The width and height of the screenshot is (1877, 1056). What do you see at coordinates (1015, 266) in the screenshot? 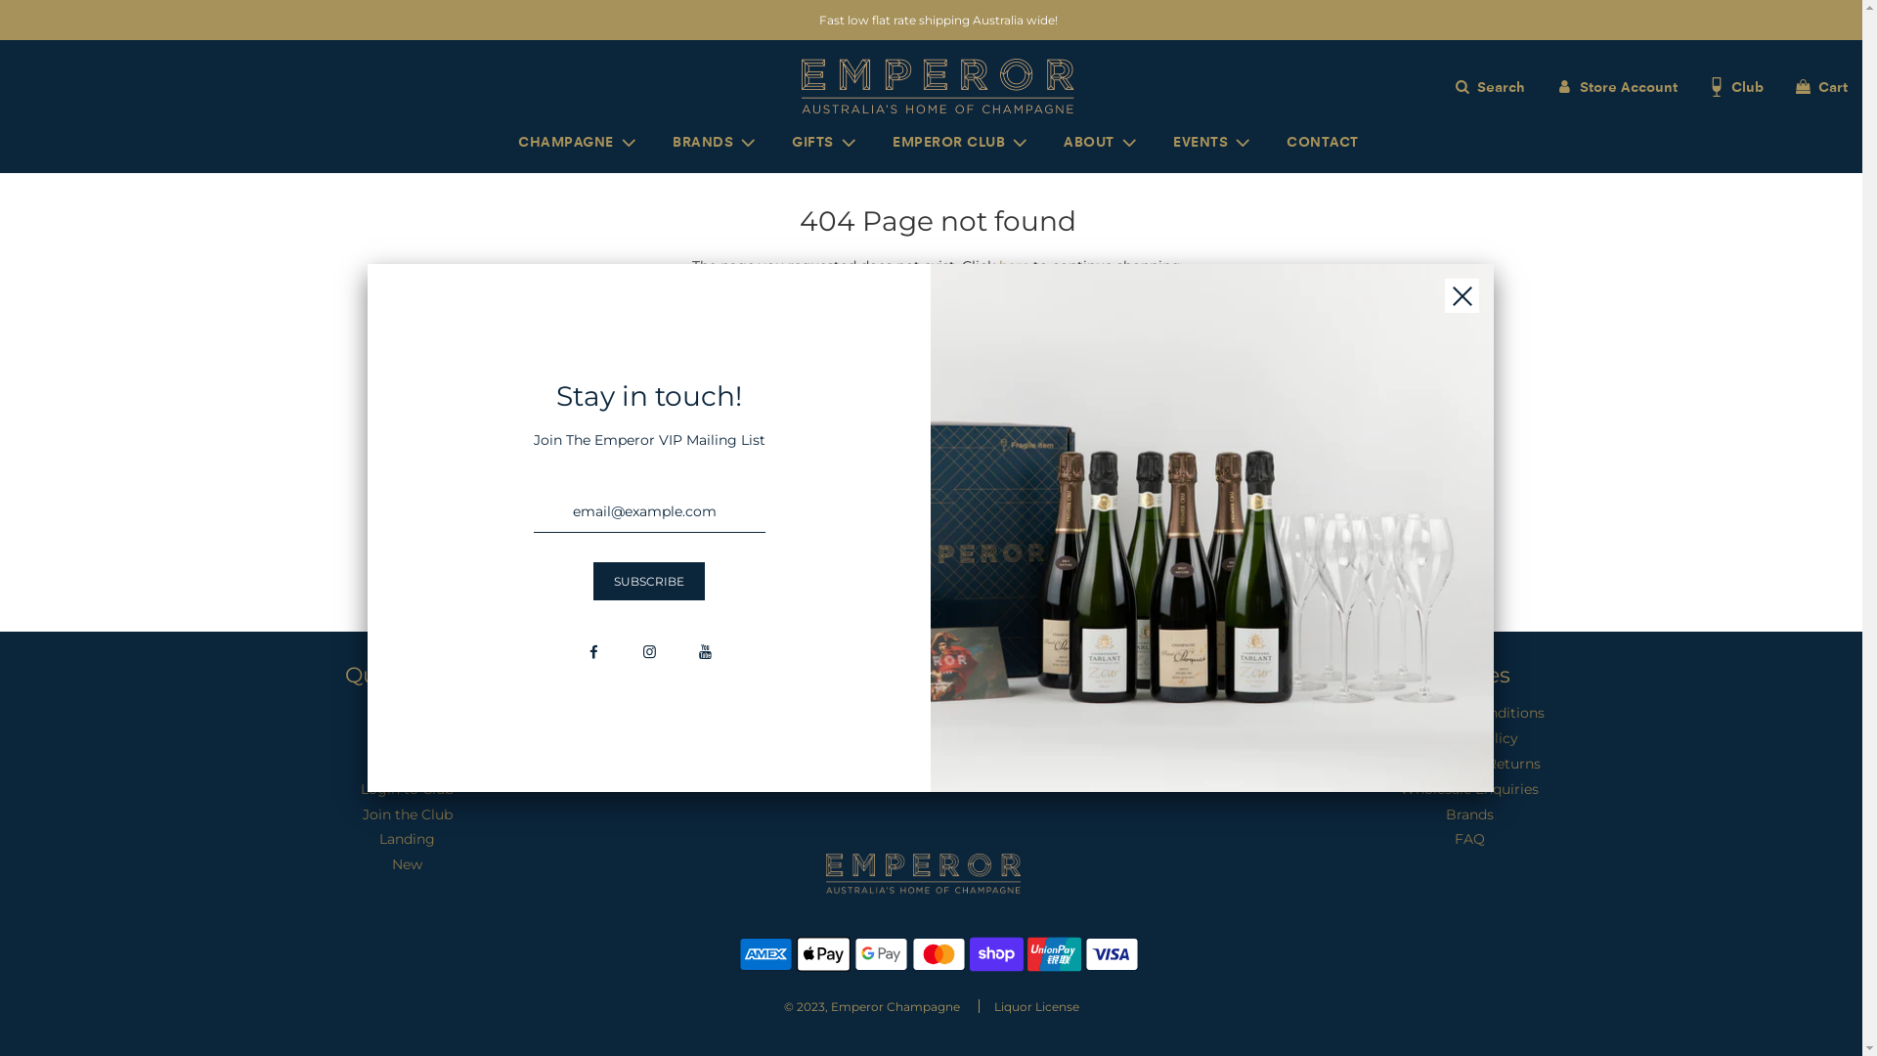
I see `here` at bounding box center [1015, 266].